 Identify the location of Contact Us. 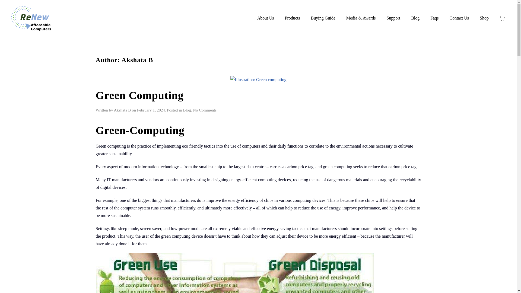
(459, 18).